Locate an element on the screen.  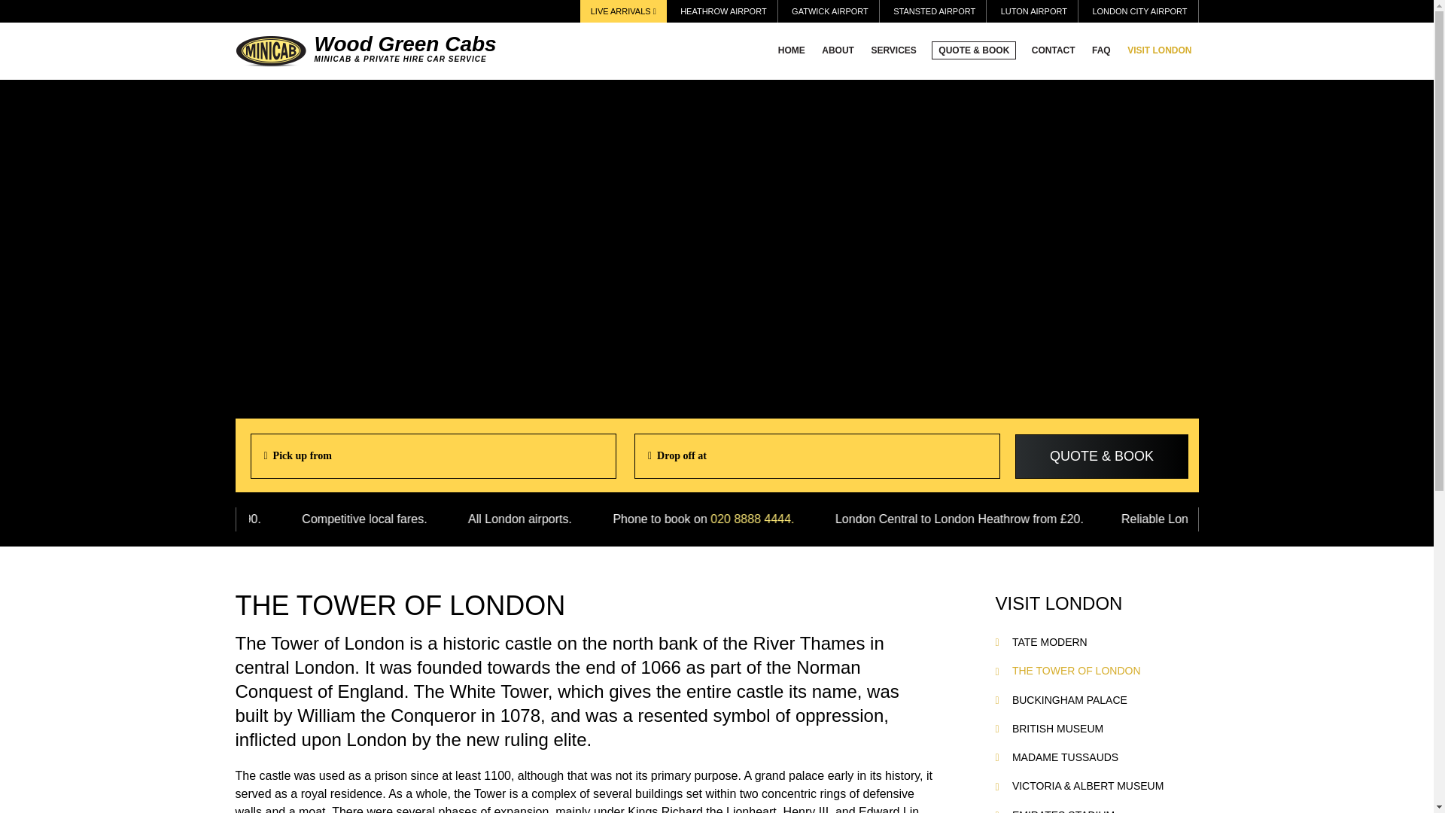
BUCKINGHAM PALACE is located at coordinates (1069, 700).